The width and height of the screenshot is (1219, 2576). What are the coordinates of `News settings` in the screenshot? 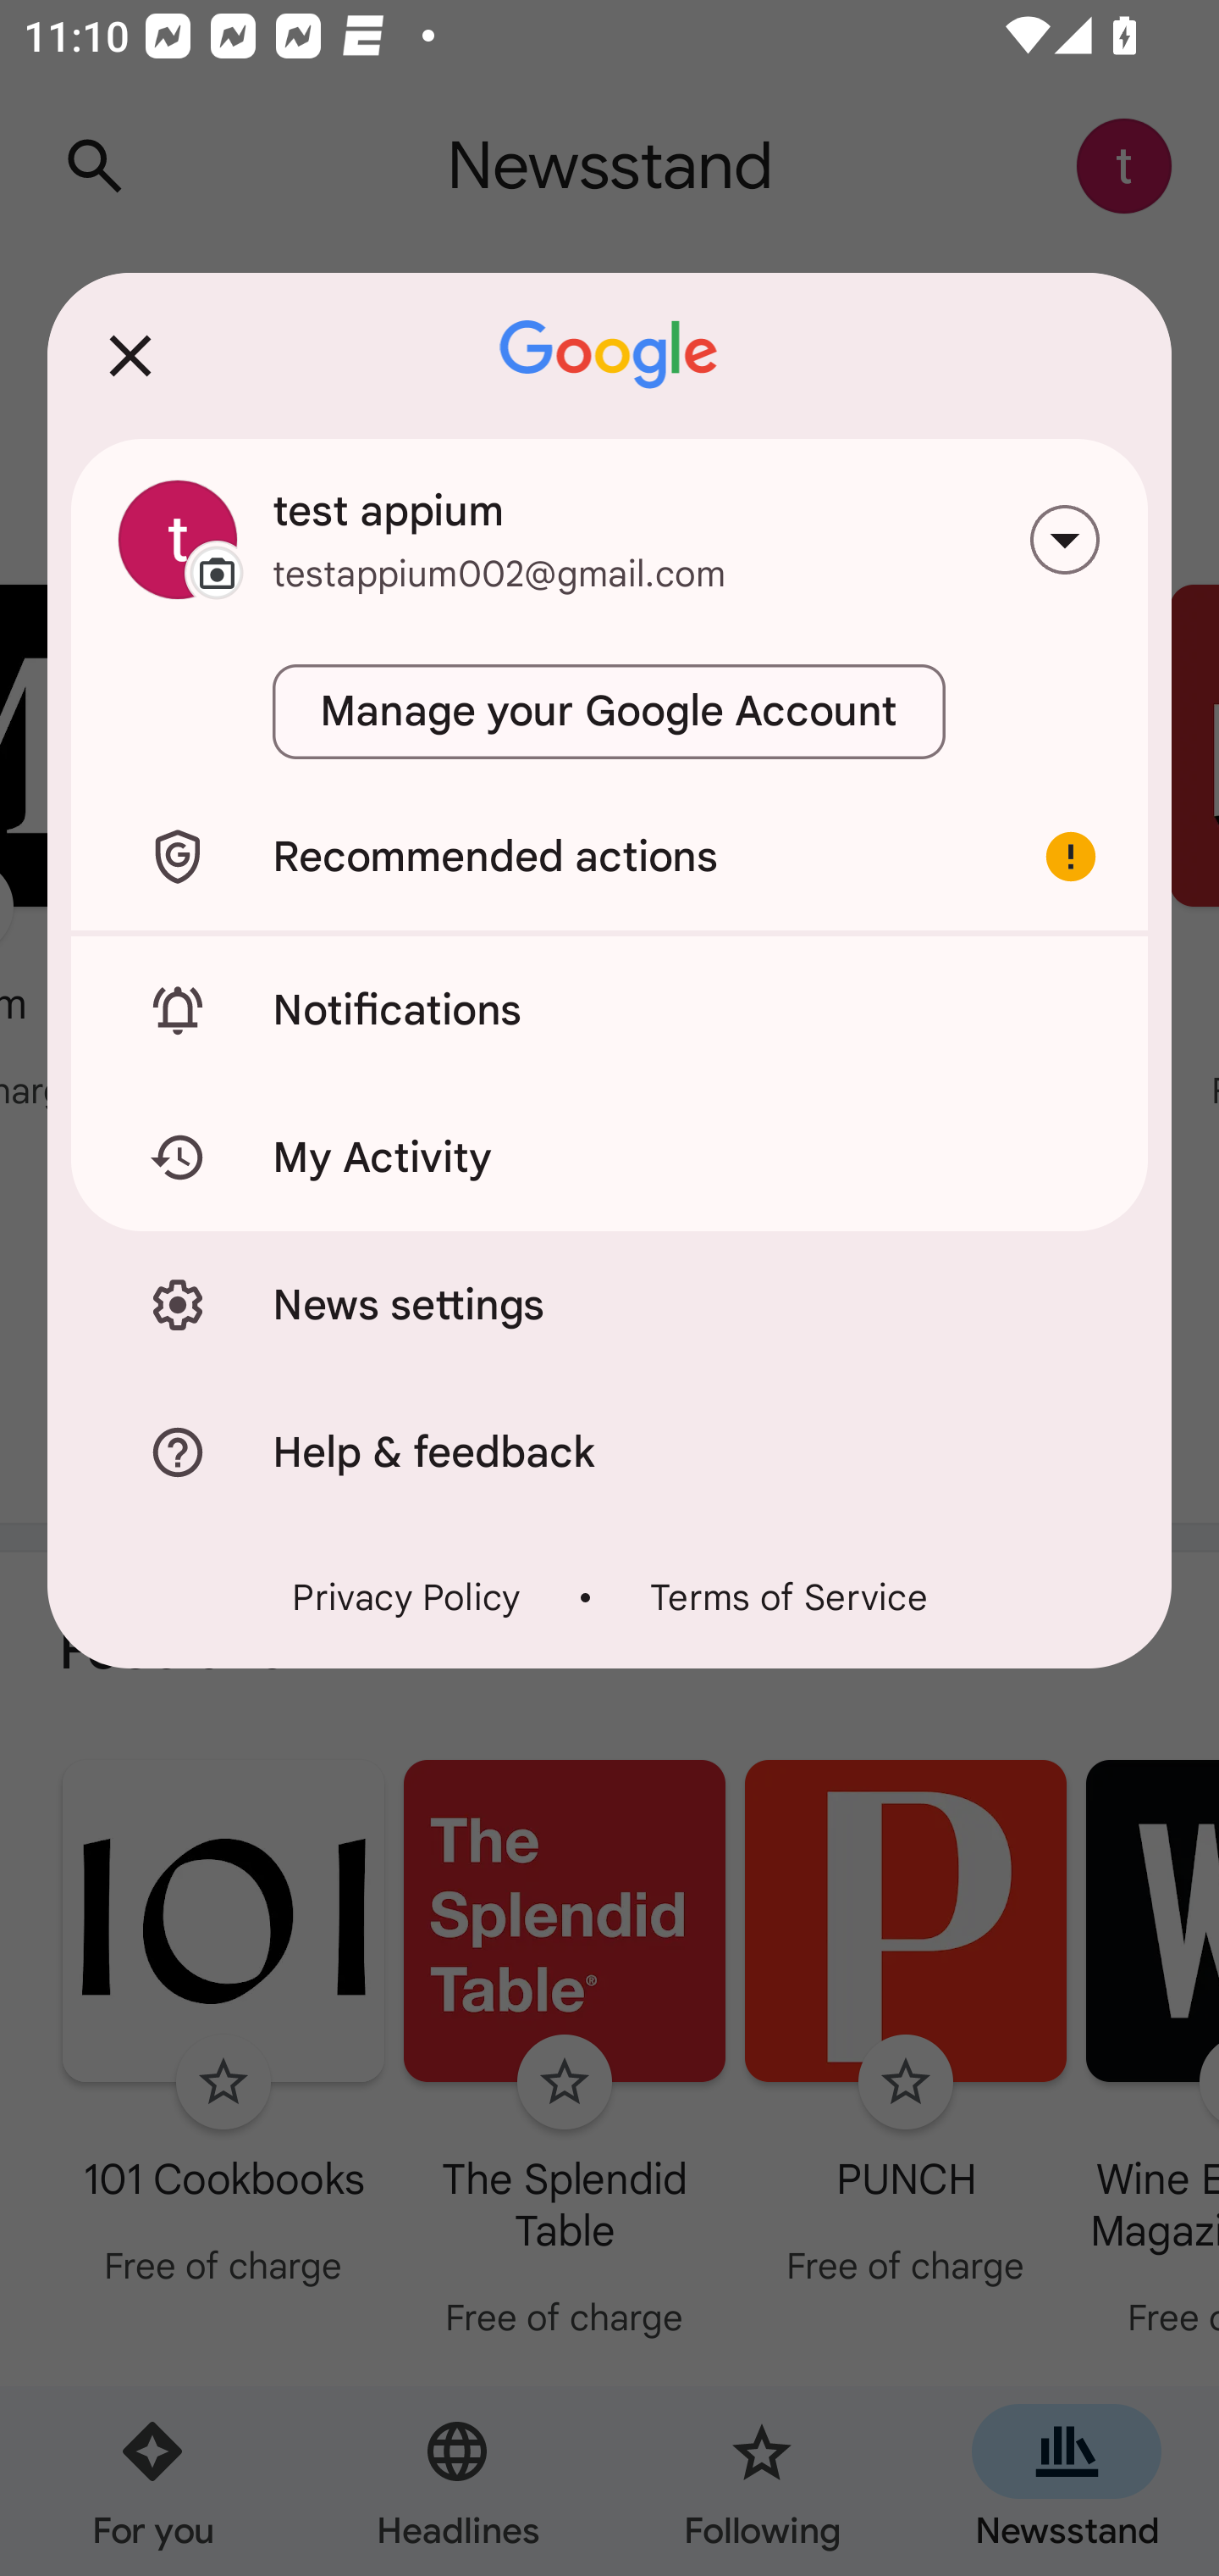 It's located at (609, 1305).